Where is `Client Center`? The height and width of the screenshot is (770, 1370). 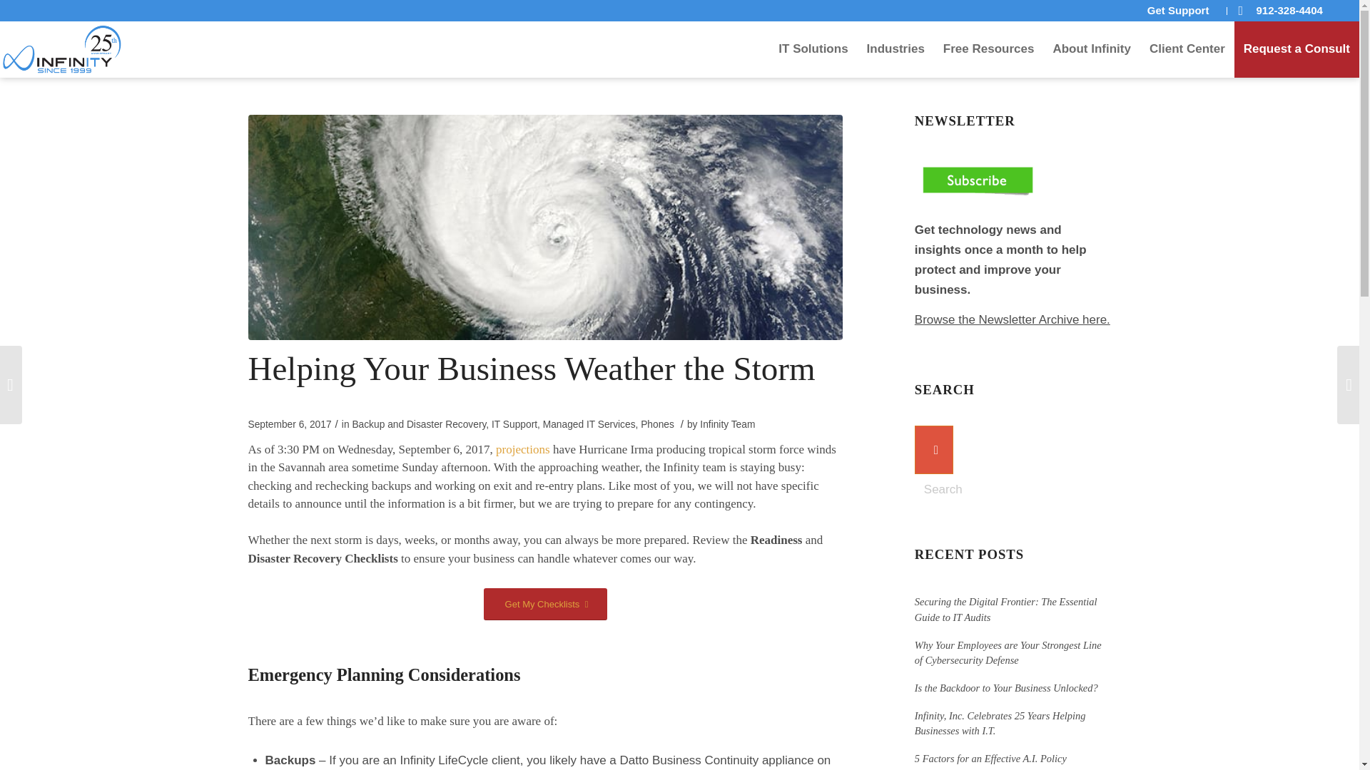
Client Center is located at coordinates (1187, 49).